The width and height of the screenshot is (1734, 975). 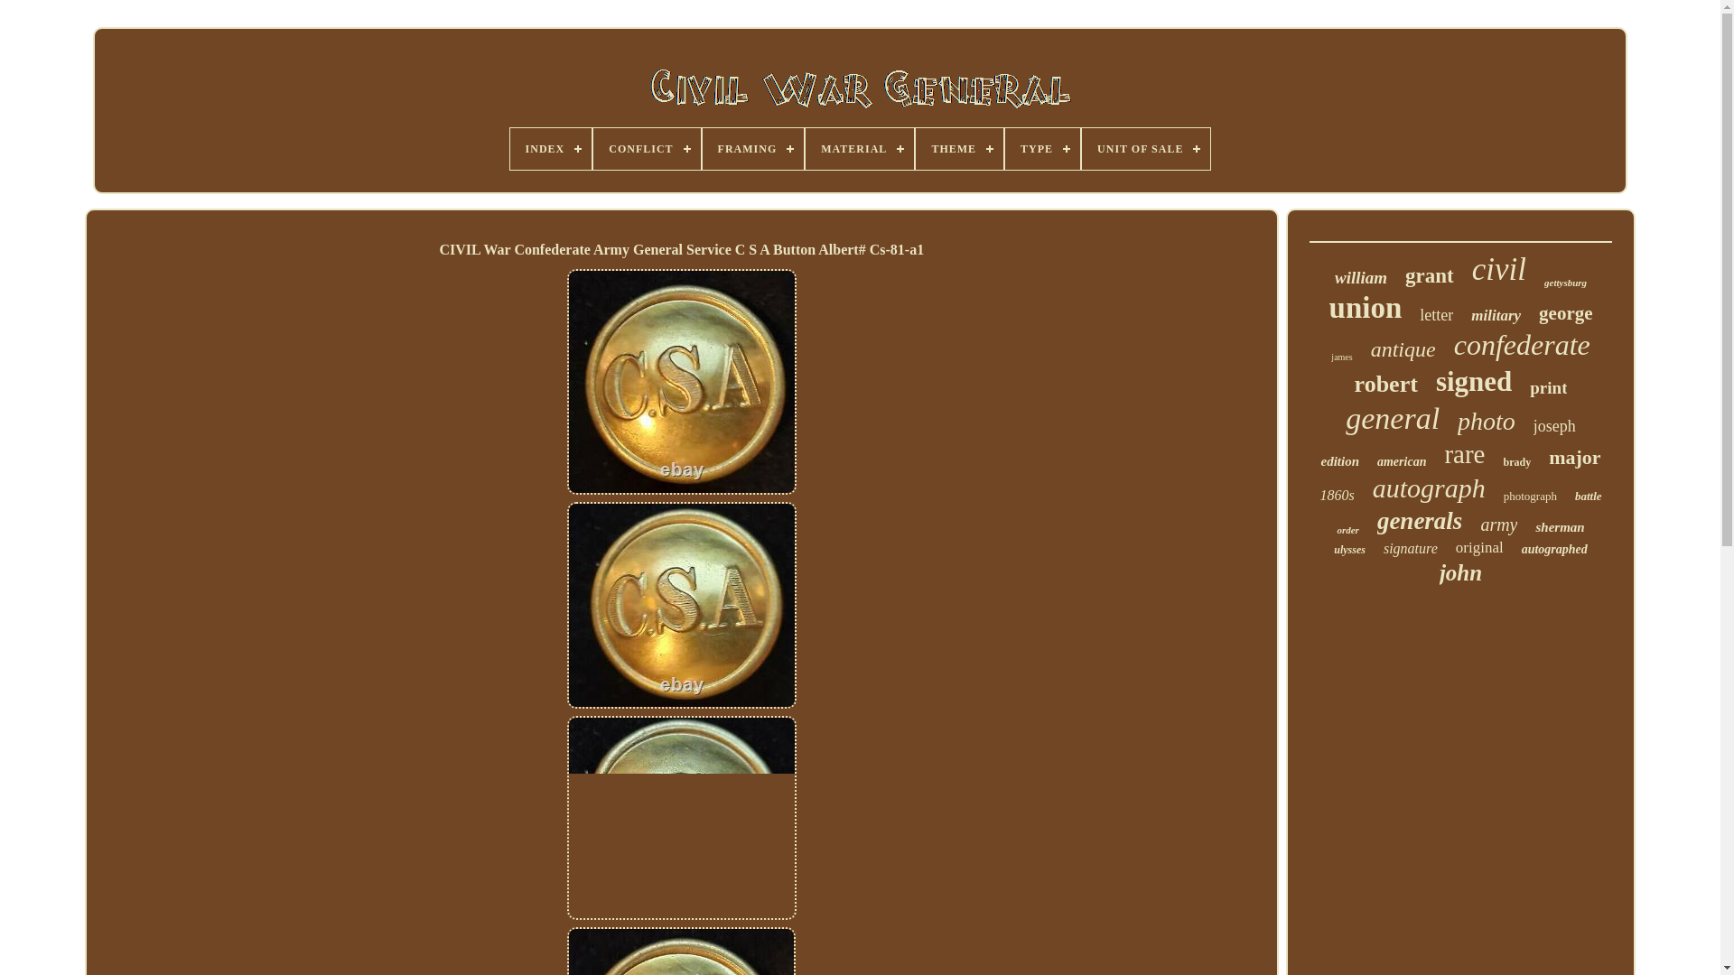 I want to click on MATERIAL, so click(x=860, y=148).